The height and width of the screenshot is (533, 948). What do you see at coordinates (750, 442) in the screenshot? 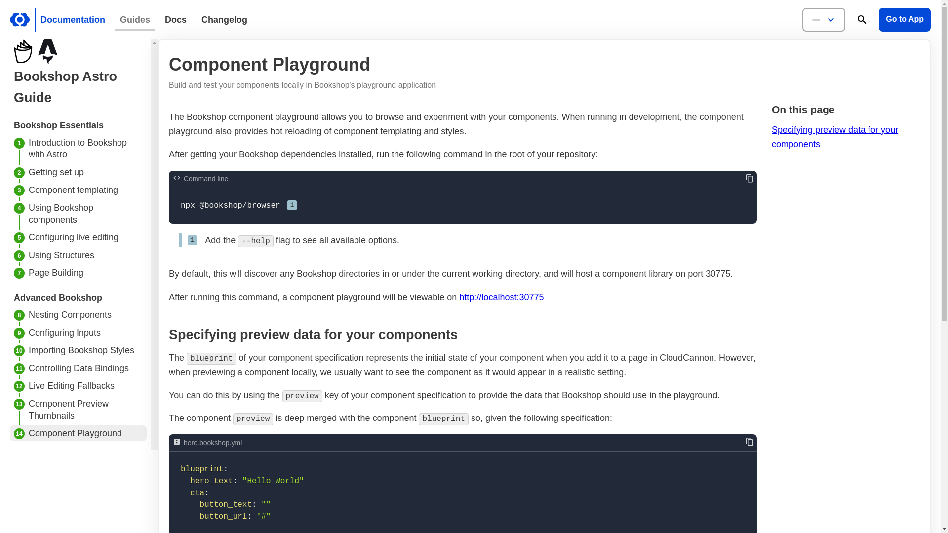
I see `Copy contents` at bounding box center [750, 442].